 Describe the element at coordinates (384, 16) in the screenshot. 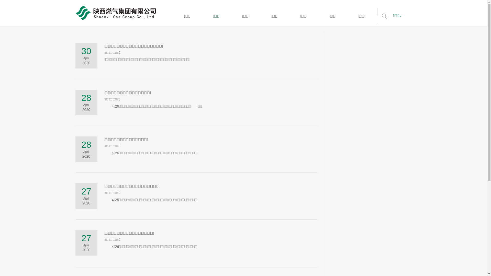

I see `   ` at that location.